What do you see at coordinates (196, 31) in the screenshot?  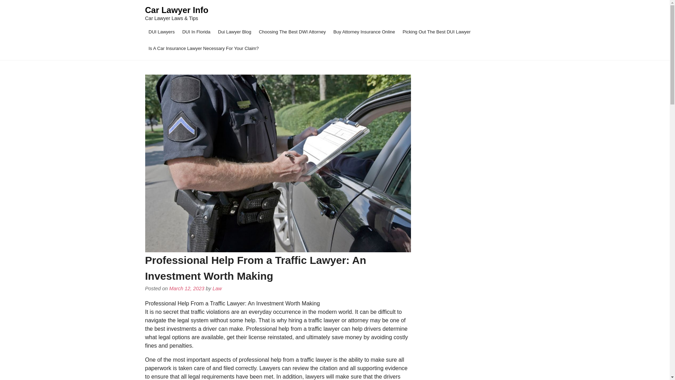 I see `DUI In Florida` at bounding box center [196, 31].